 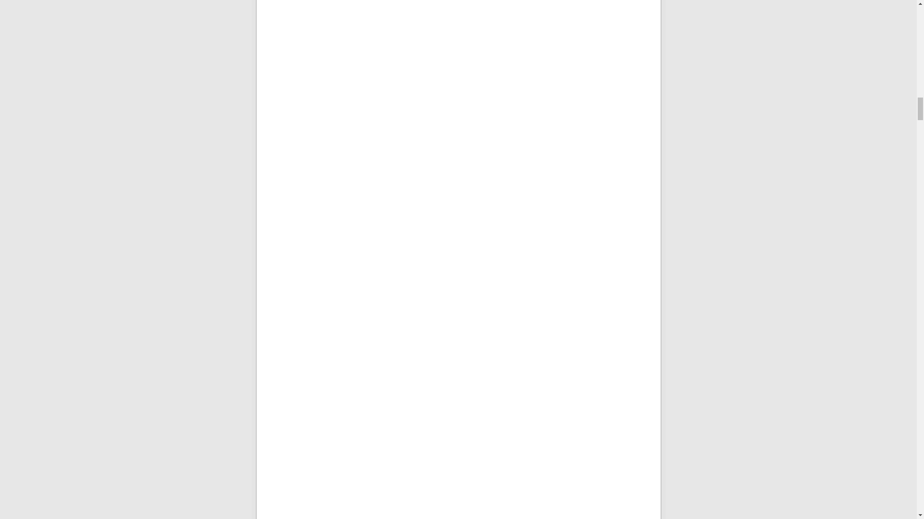 What do you see at coordinates (376, 433) in the screenshot?
I see `8` at bounding box center [376, 433].